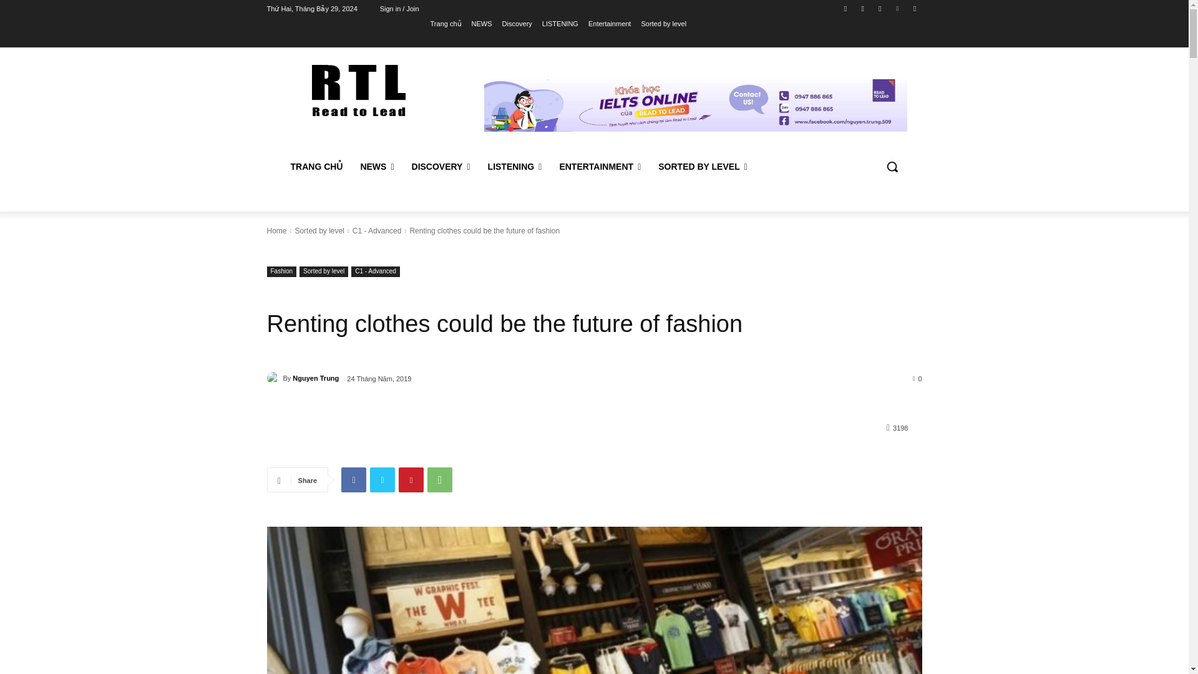 The image size is (1198, 674). What do you see at coordinates (664, 23) in the screenshot?
I see `Sorted by level` at bounding box center [664, 23].